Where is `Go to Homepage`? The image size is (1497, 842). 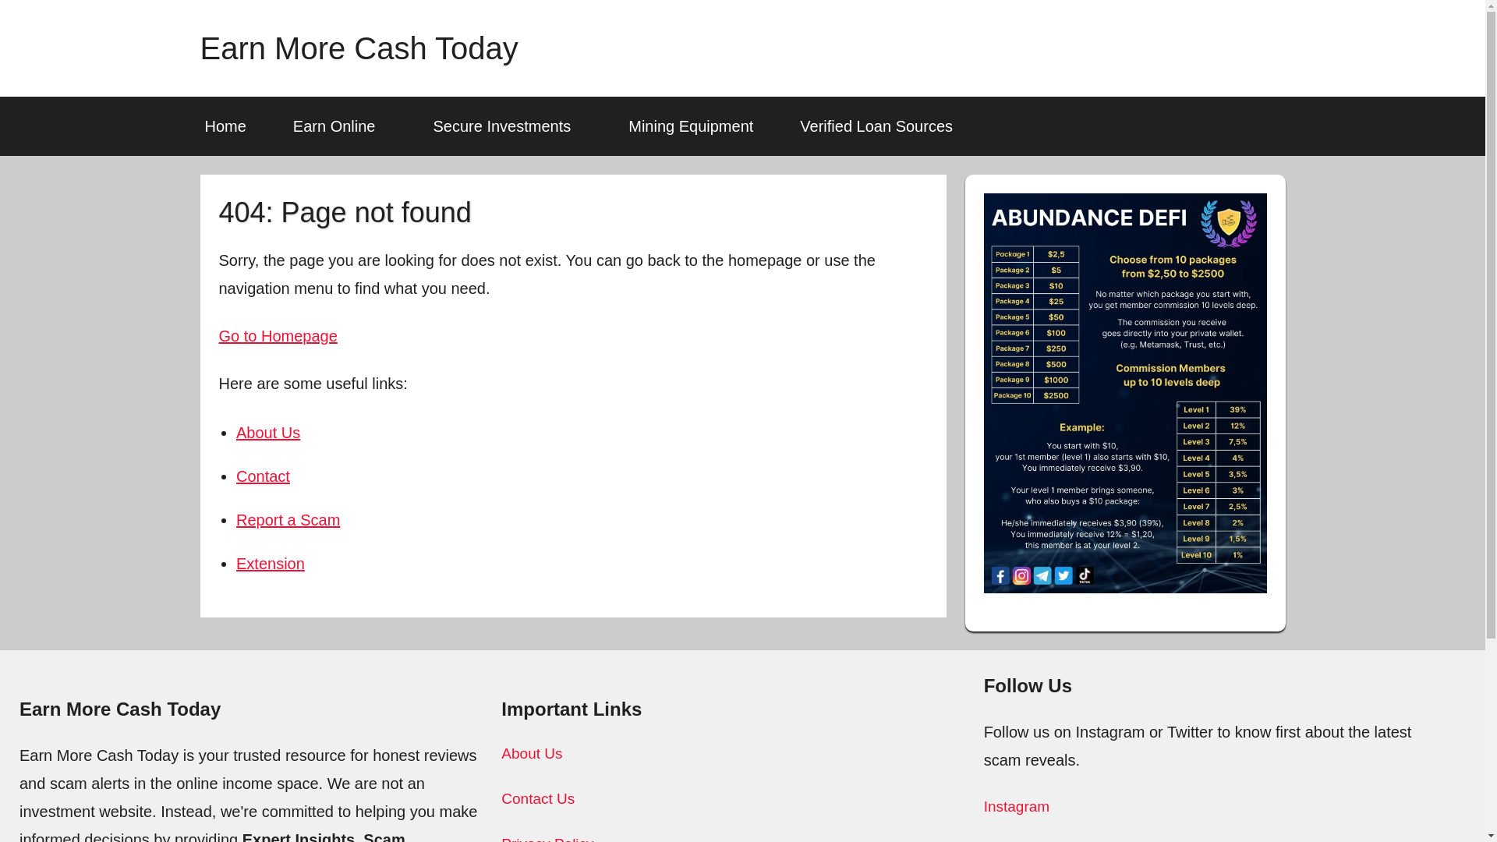 Go to Homepage is located at coordinates (278, 335).